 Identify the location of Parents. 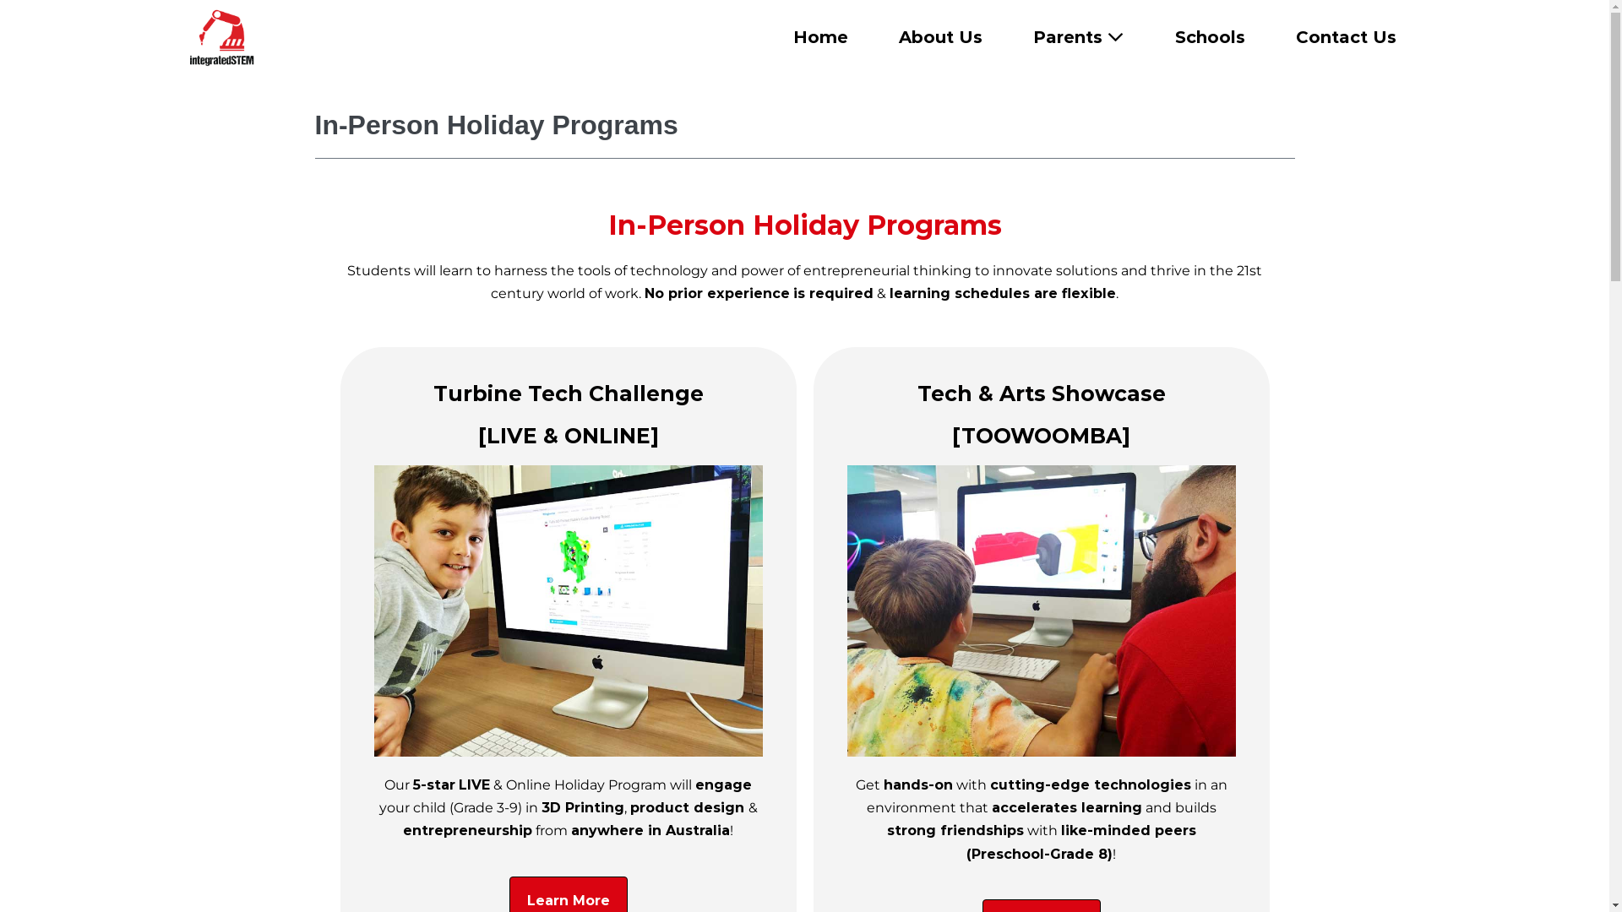
(1078, 37).